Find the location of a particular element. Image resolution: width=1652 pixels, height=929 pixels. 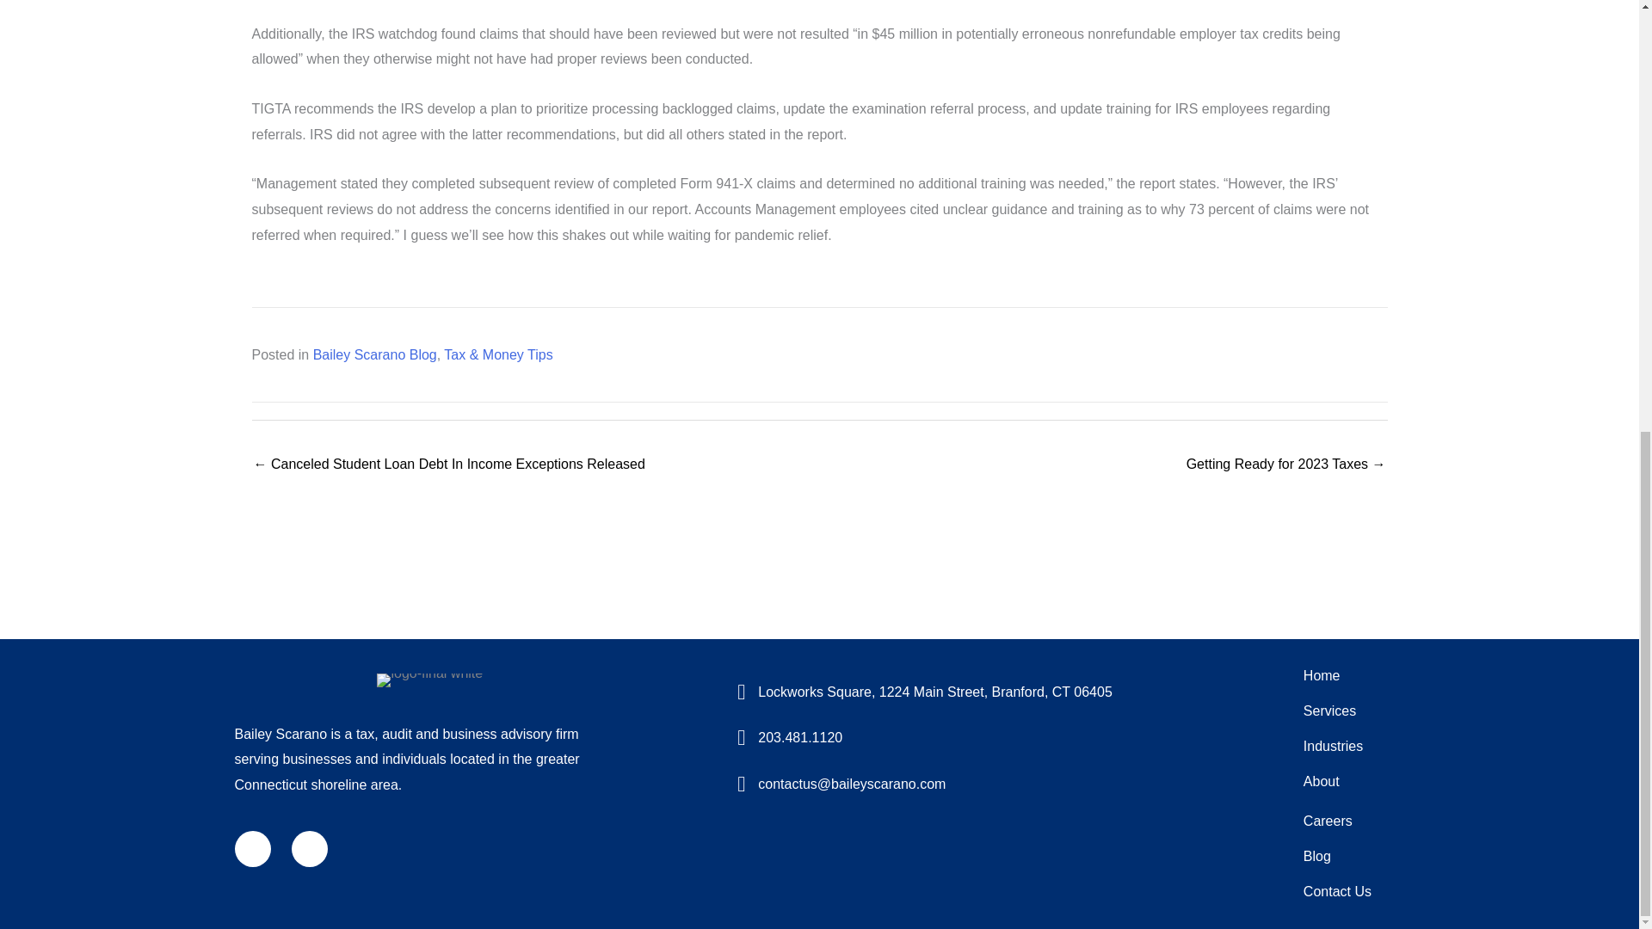

logo-final white is located at coordinates (428, 680).